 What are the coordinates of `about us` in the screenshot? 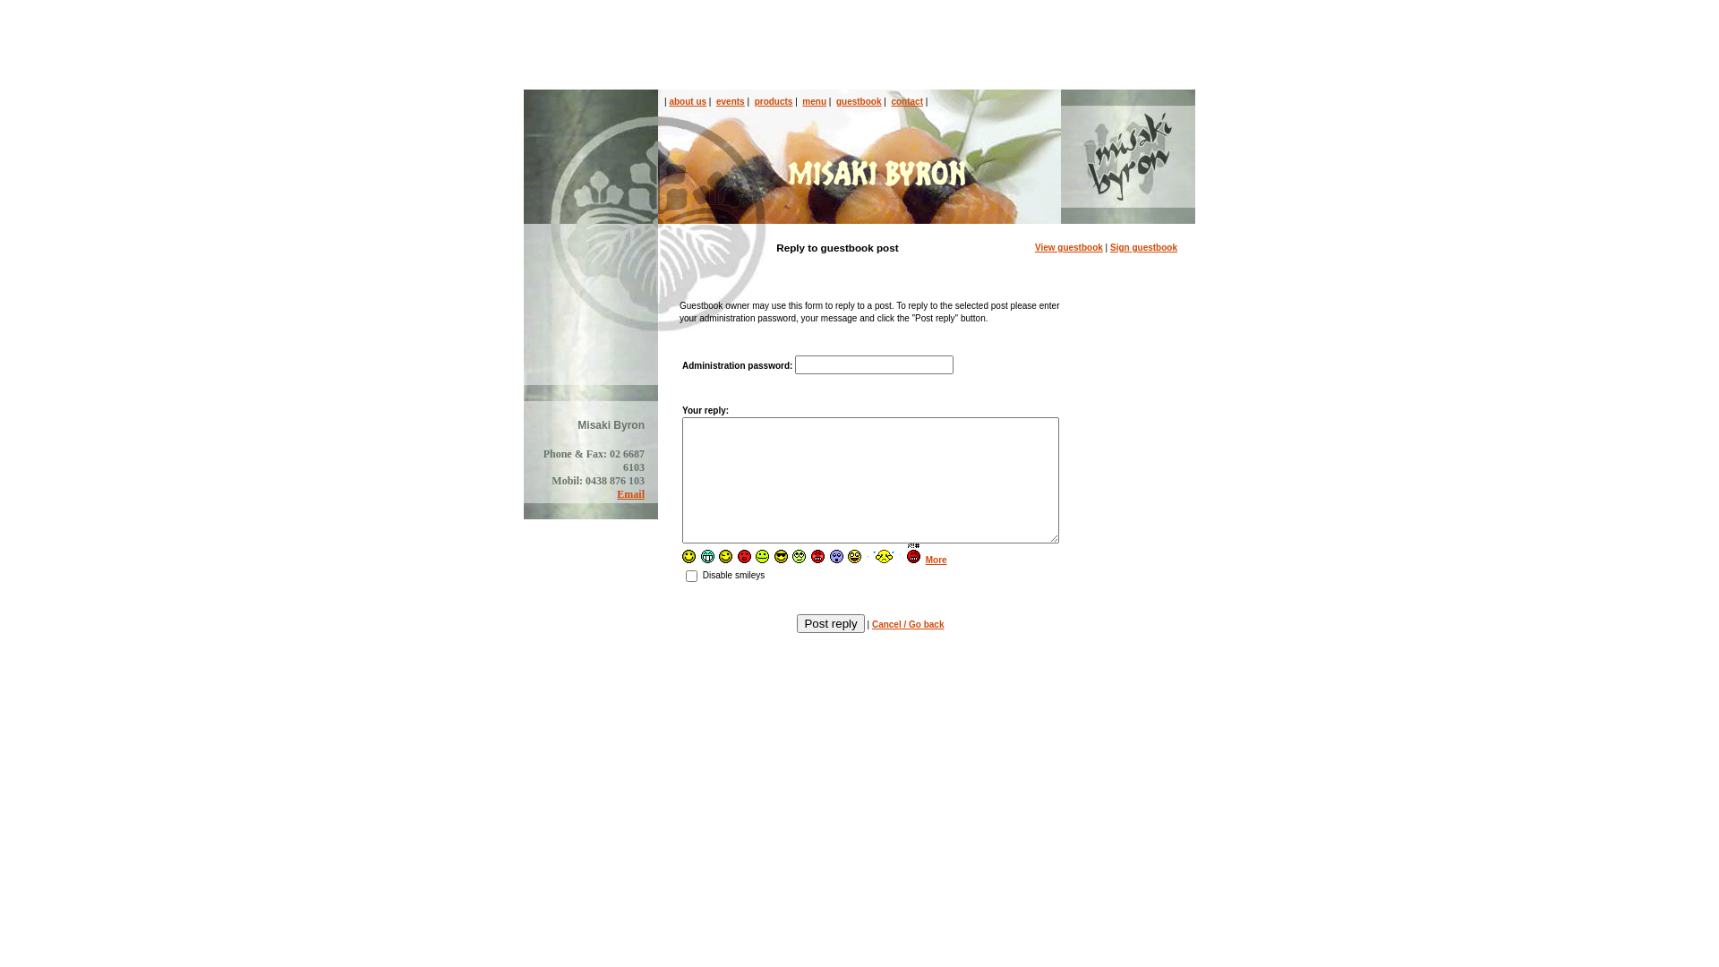 It's located at (688, 102).